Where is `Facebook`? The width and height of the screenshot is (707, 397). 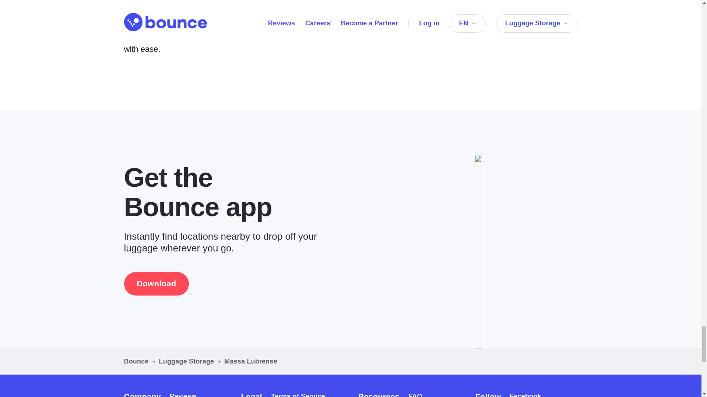
Facebook is located at coordinates (525, 395).